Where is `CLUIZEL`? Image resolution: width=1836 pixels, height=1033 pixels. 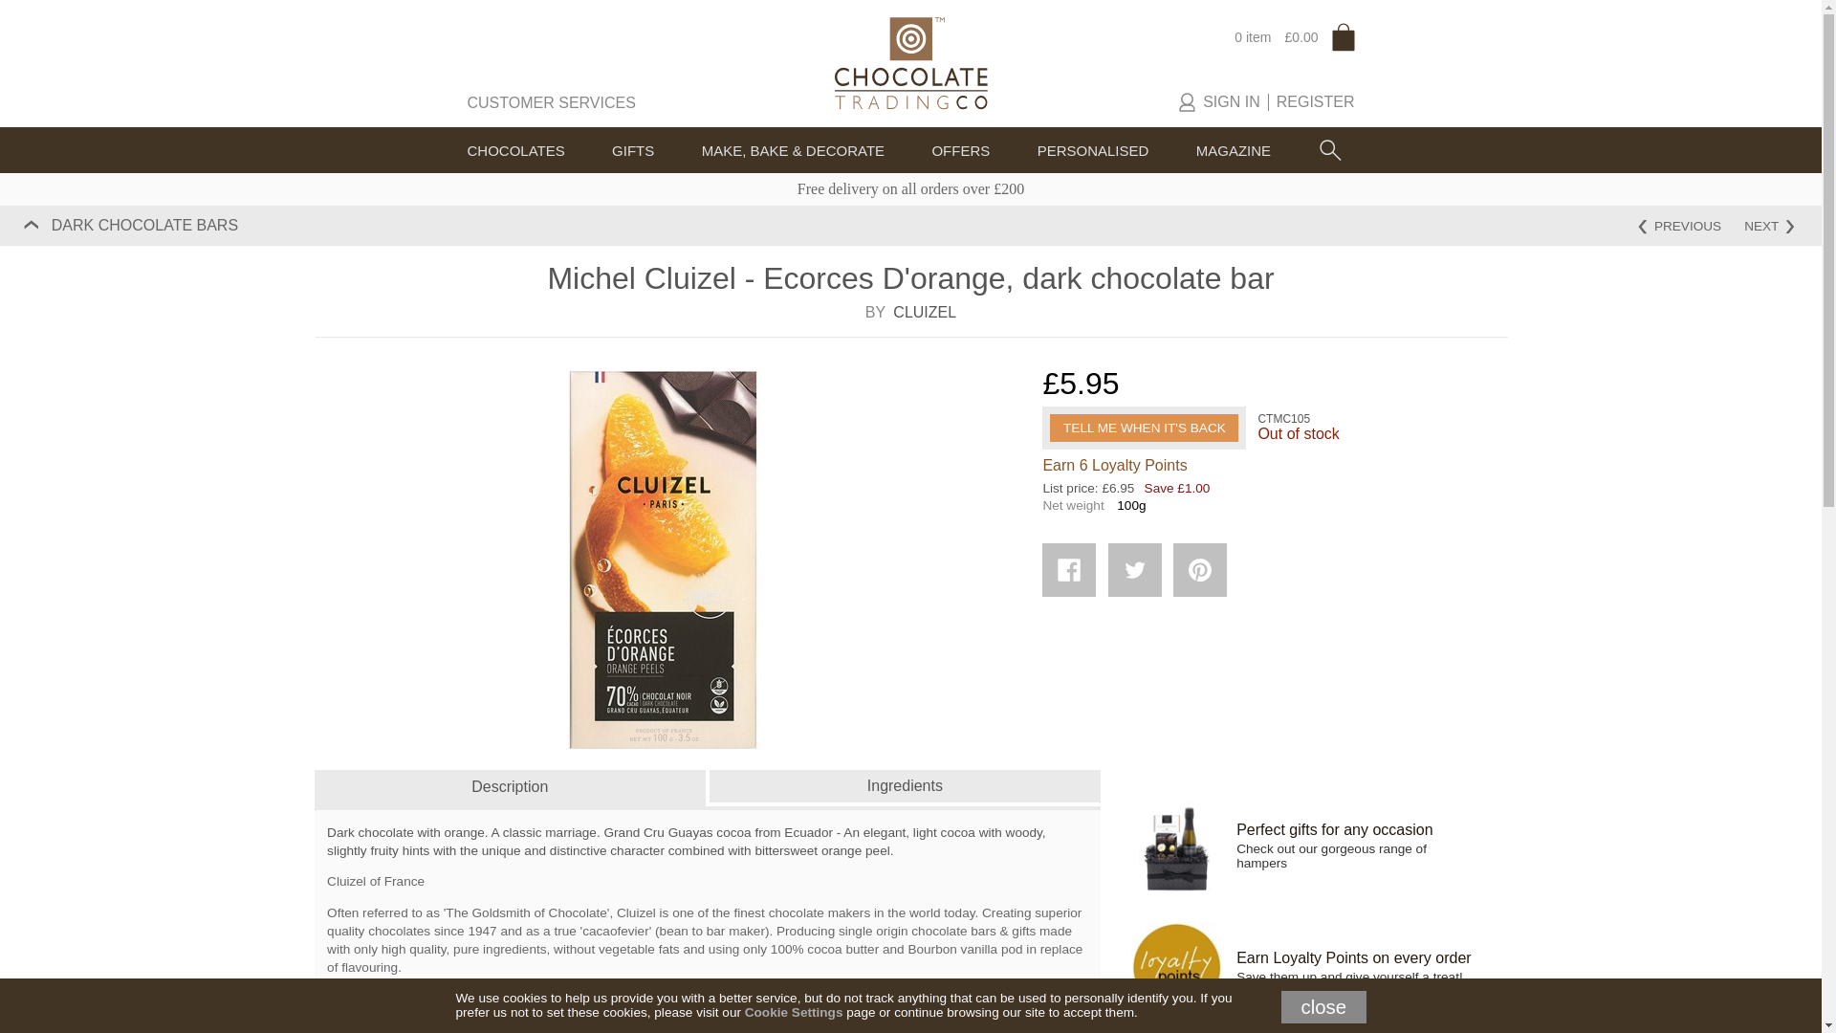 CLUIZEL is located at coordinates (922, 312).